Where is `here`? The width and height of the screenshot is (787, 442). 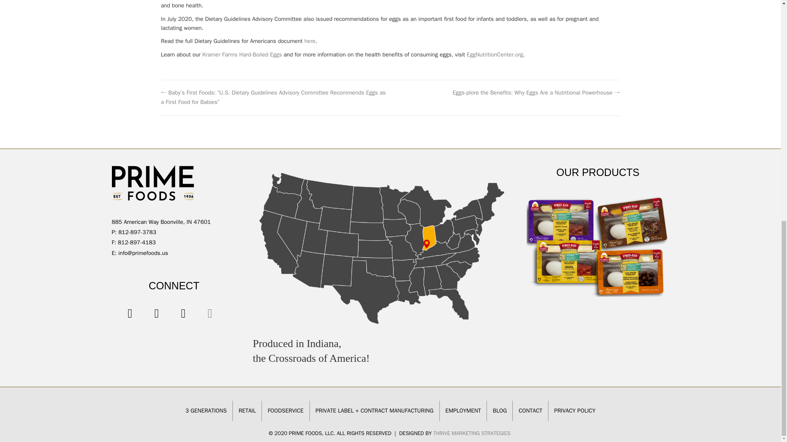 here is located at coordinates (310, 41).